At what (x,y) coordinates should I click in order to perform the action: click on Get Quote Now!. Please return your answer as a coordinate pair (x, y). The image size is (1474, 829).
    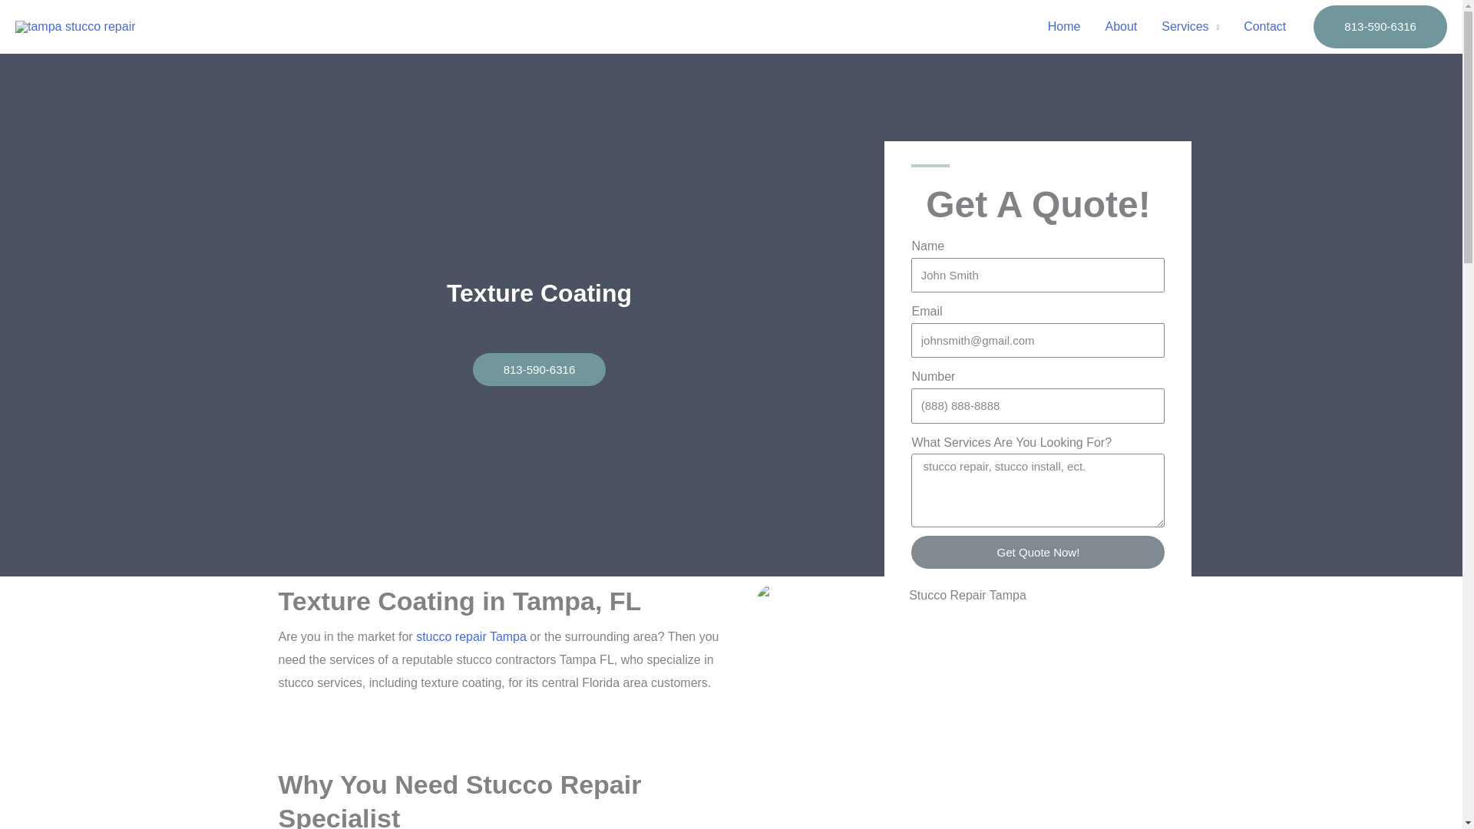
    Looking at the image, I should click on (1037, 551).